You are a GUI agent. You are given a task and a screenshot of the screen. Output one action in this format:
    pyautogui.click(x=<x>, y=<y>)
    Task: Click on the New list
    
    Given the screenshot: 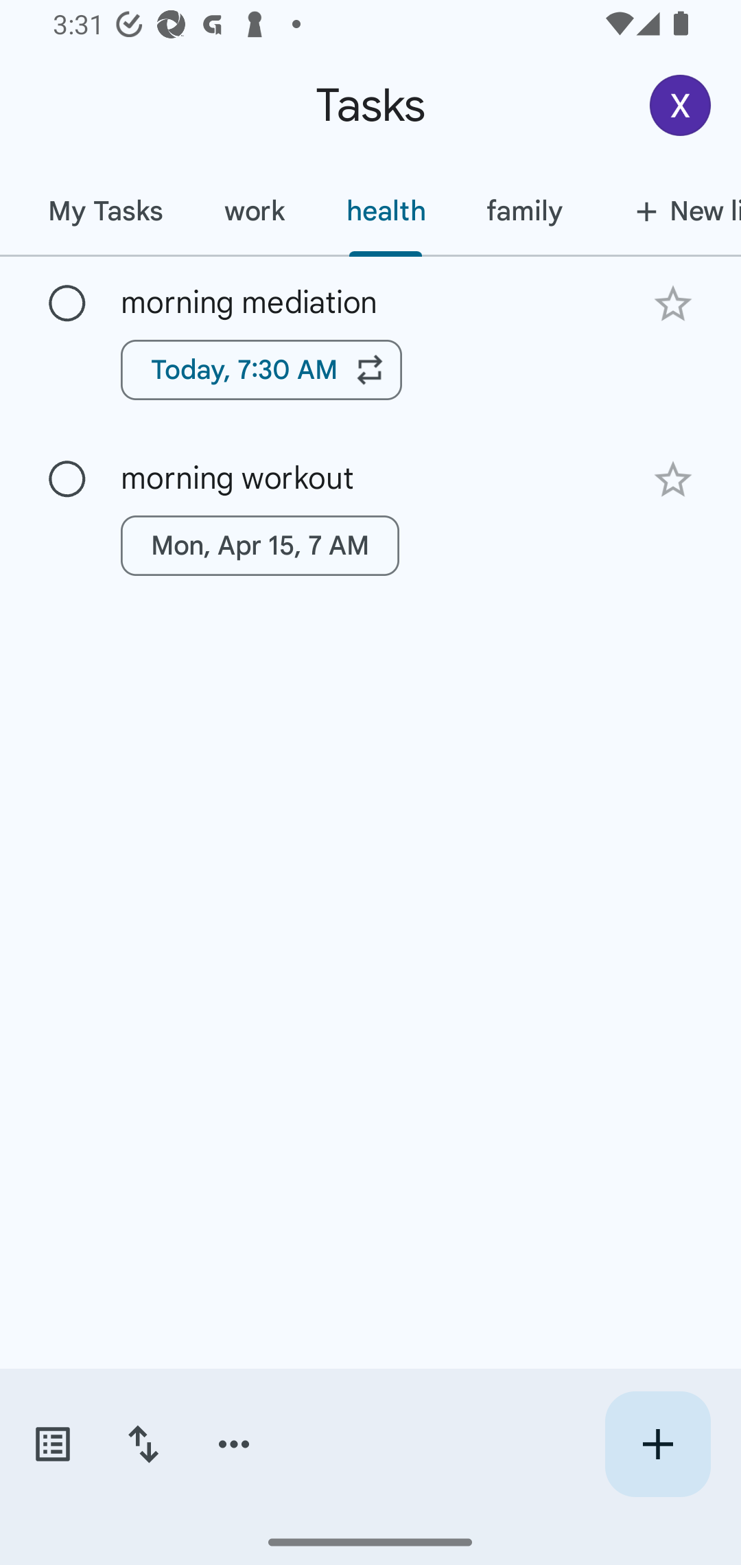 What is the action you would take?
    pyautogui.click(x=667, y=211)
    